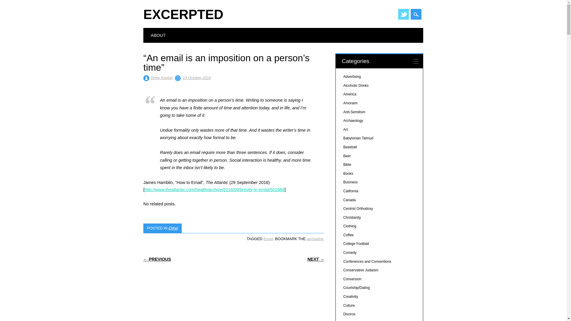 This screenshot has width=571, height=321. What do you see at coordinates (350, 182) in the screenshot?
I see `Business` at bounding box center [350, 182].